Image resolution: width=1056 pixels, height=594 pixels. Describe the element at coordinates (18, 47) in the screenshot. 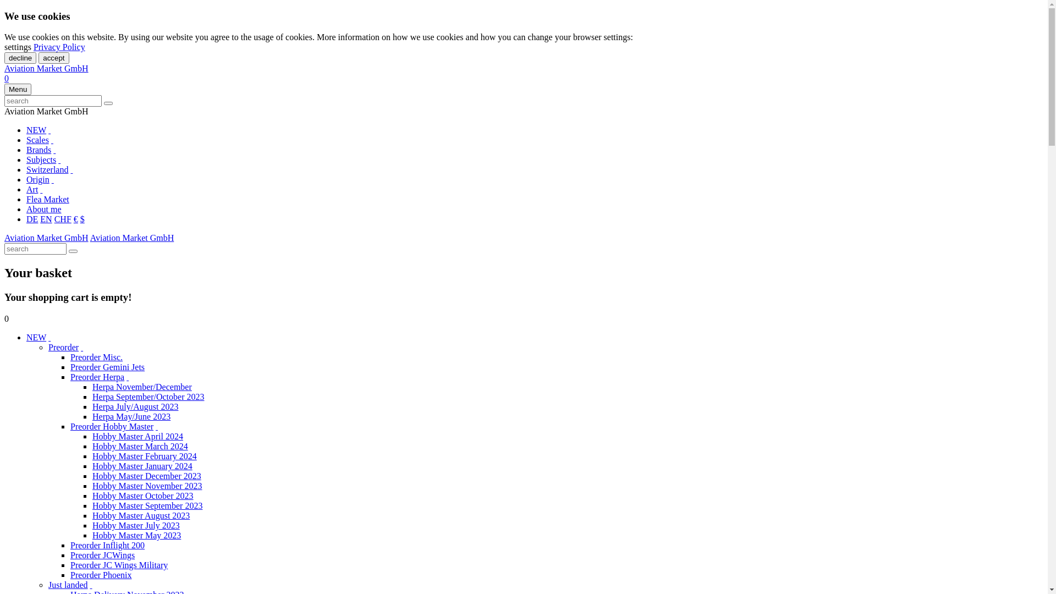

I see `settings` at that location.